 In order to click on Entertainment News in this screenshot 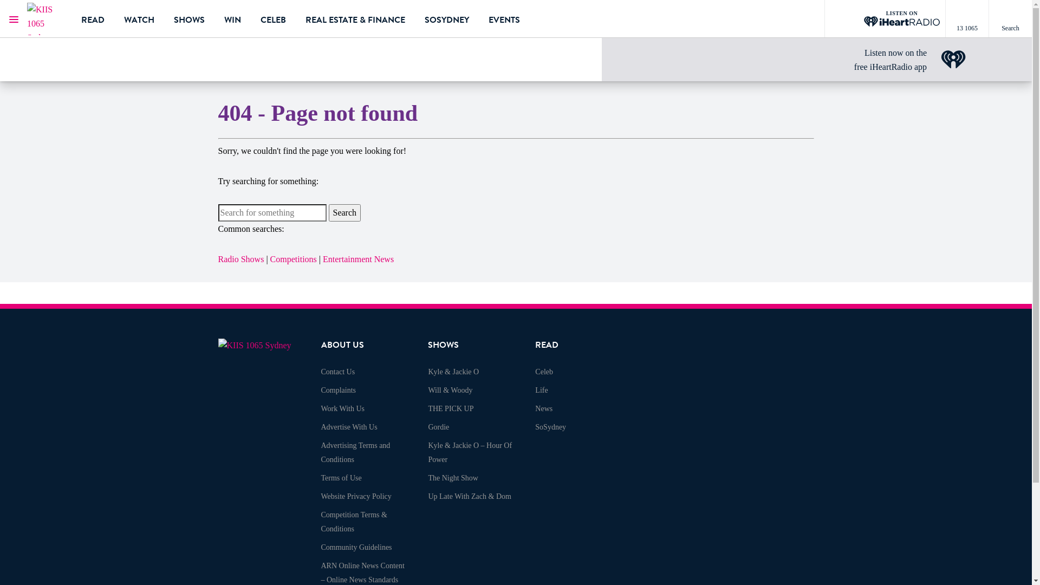, I will do `click(359, 259)`.